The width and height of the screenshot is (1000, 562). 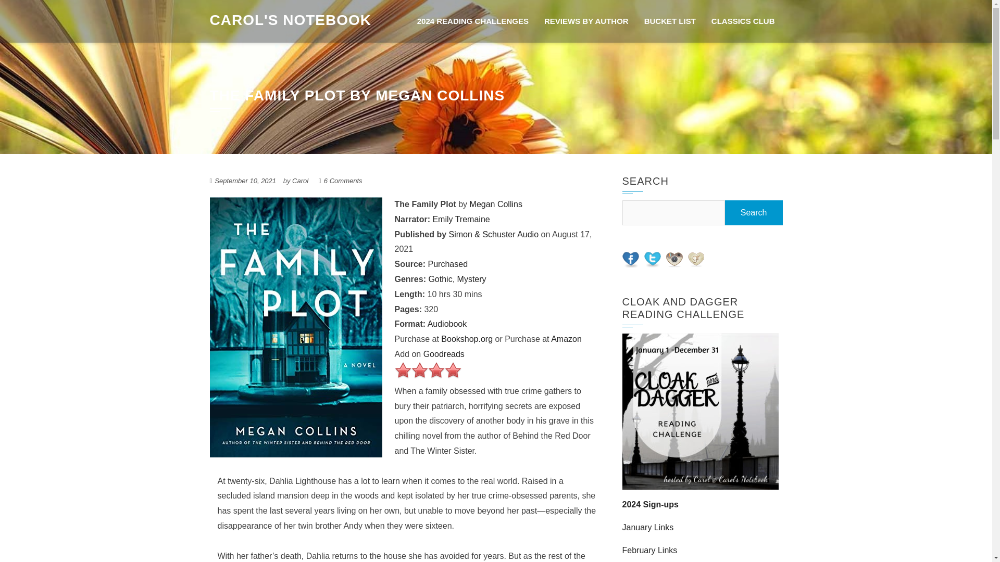 I want to click on BUCKET LIST, so click(x=670, y=21).